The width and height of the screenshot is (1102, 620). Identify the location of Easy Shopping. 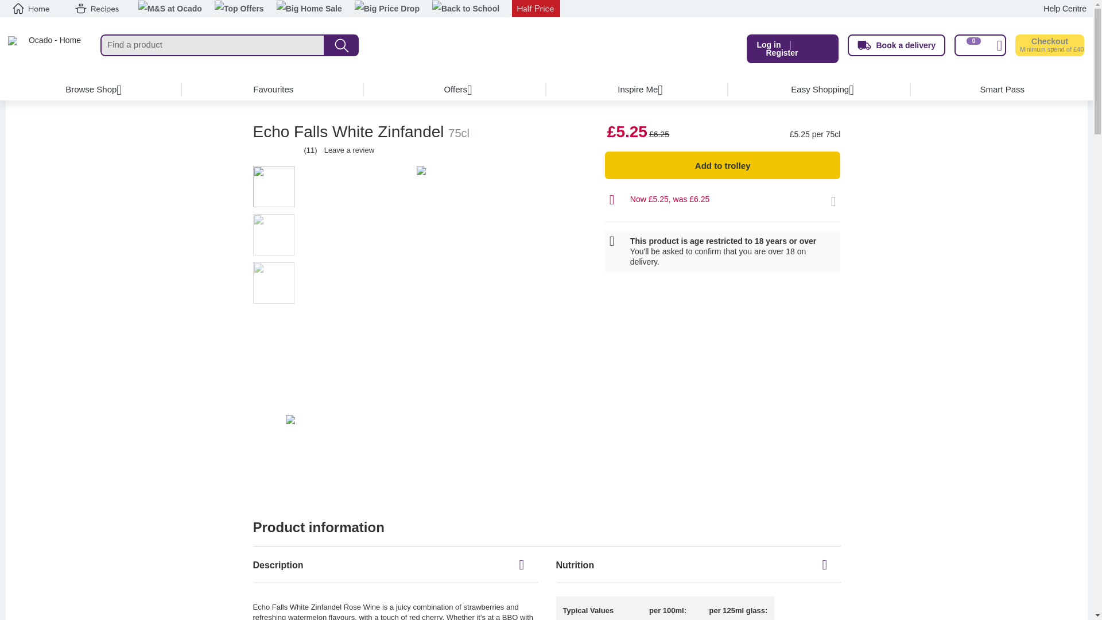
(820, 90).